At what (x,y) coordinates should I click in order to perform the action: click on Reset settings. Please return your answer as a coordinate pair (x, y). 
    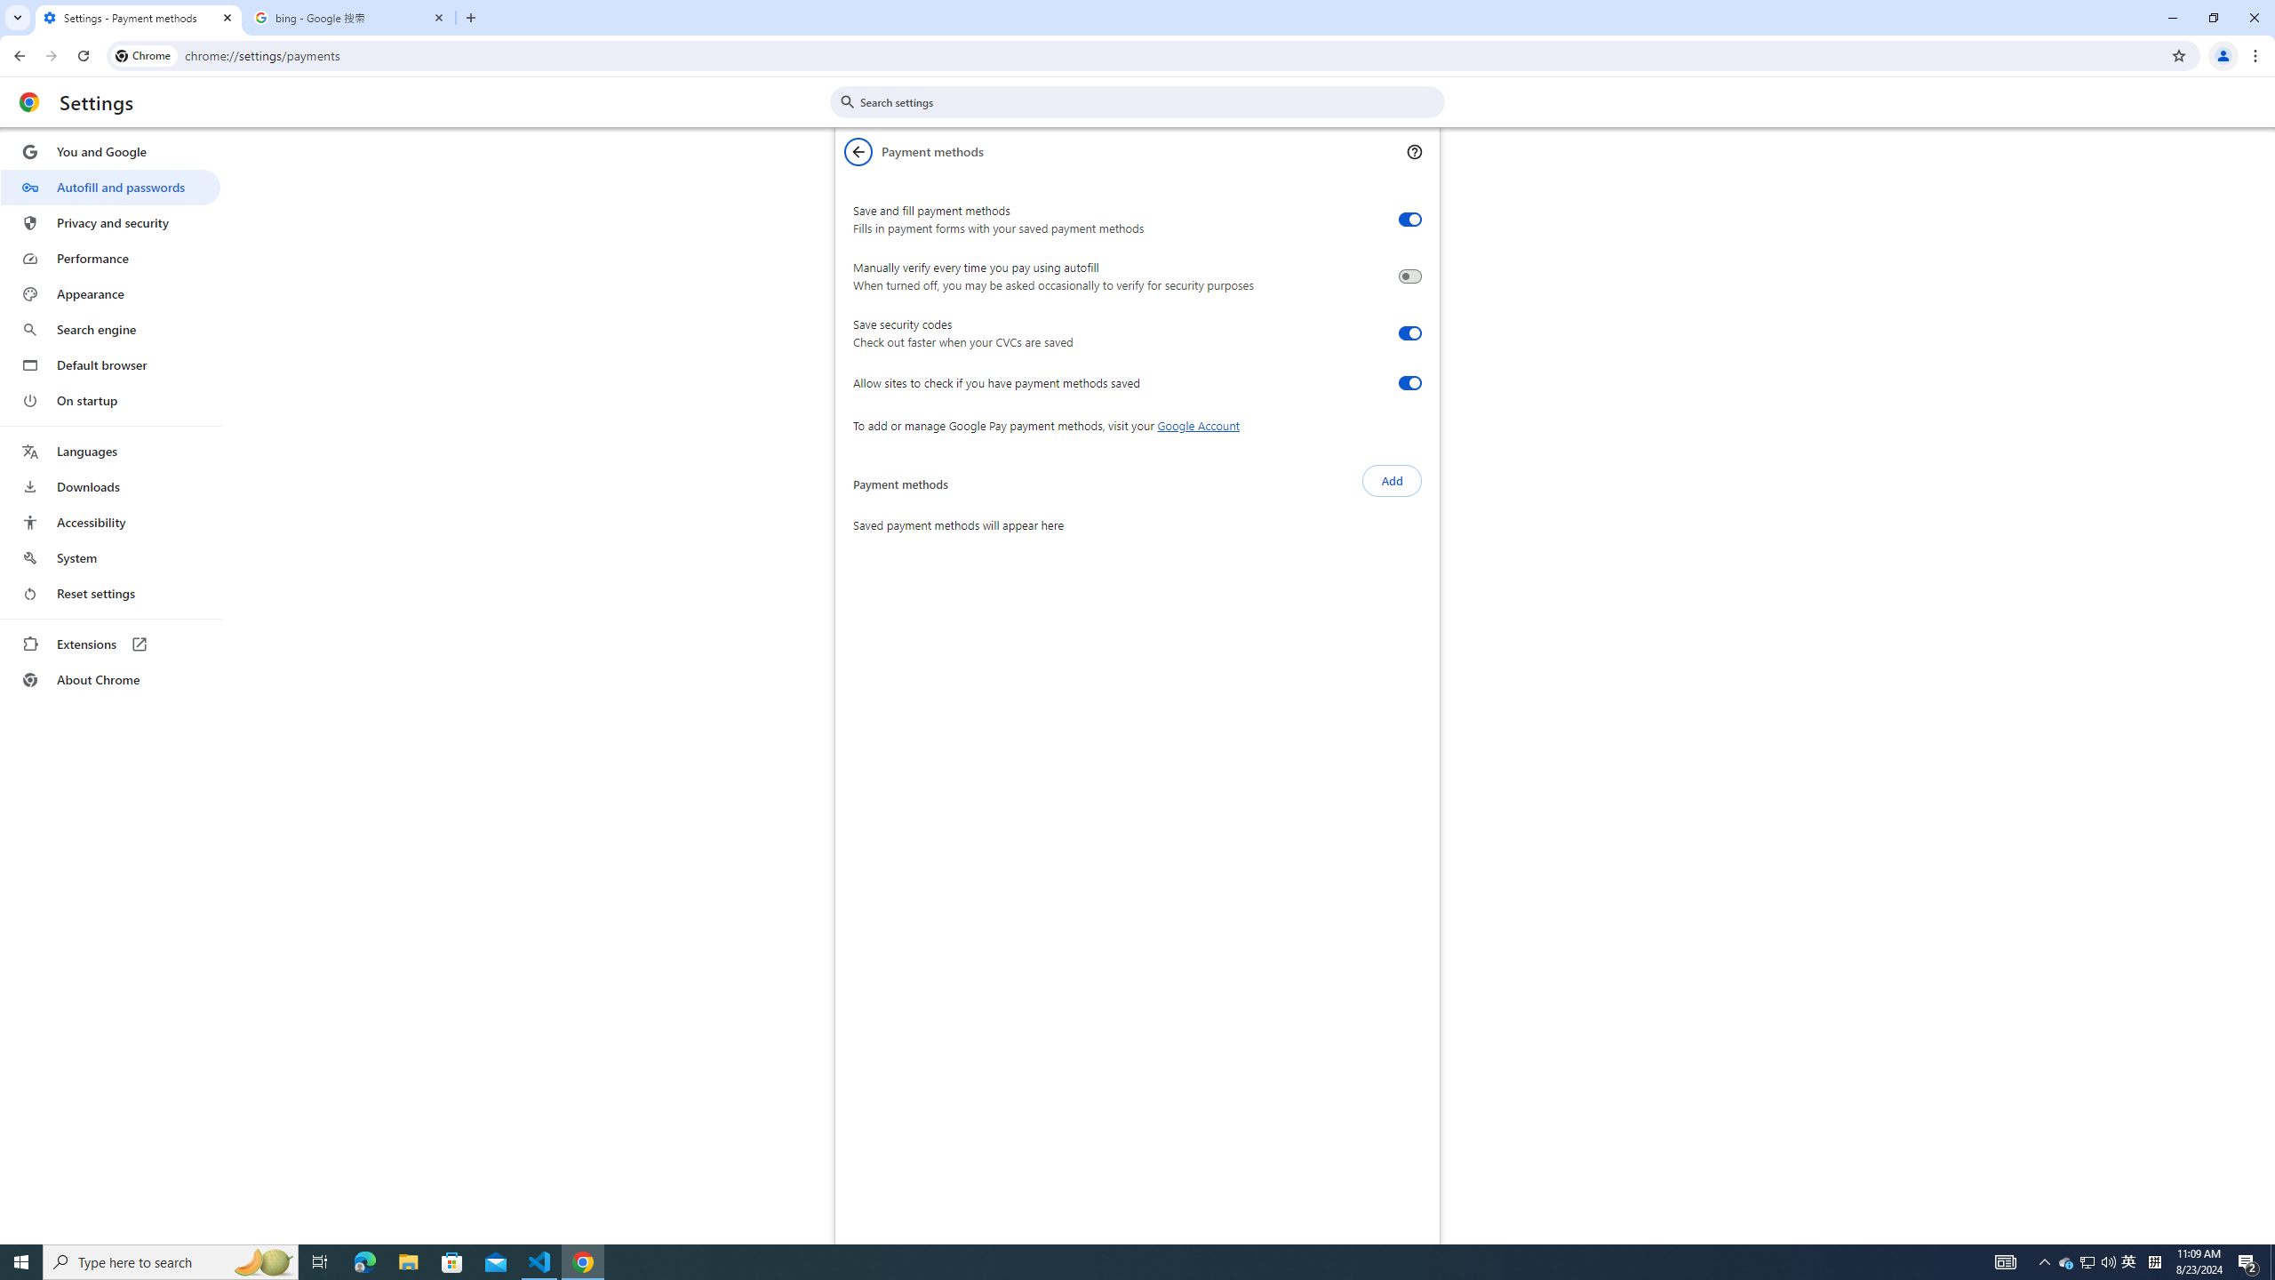
    Looking at the image, I should click on (110, 594).